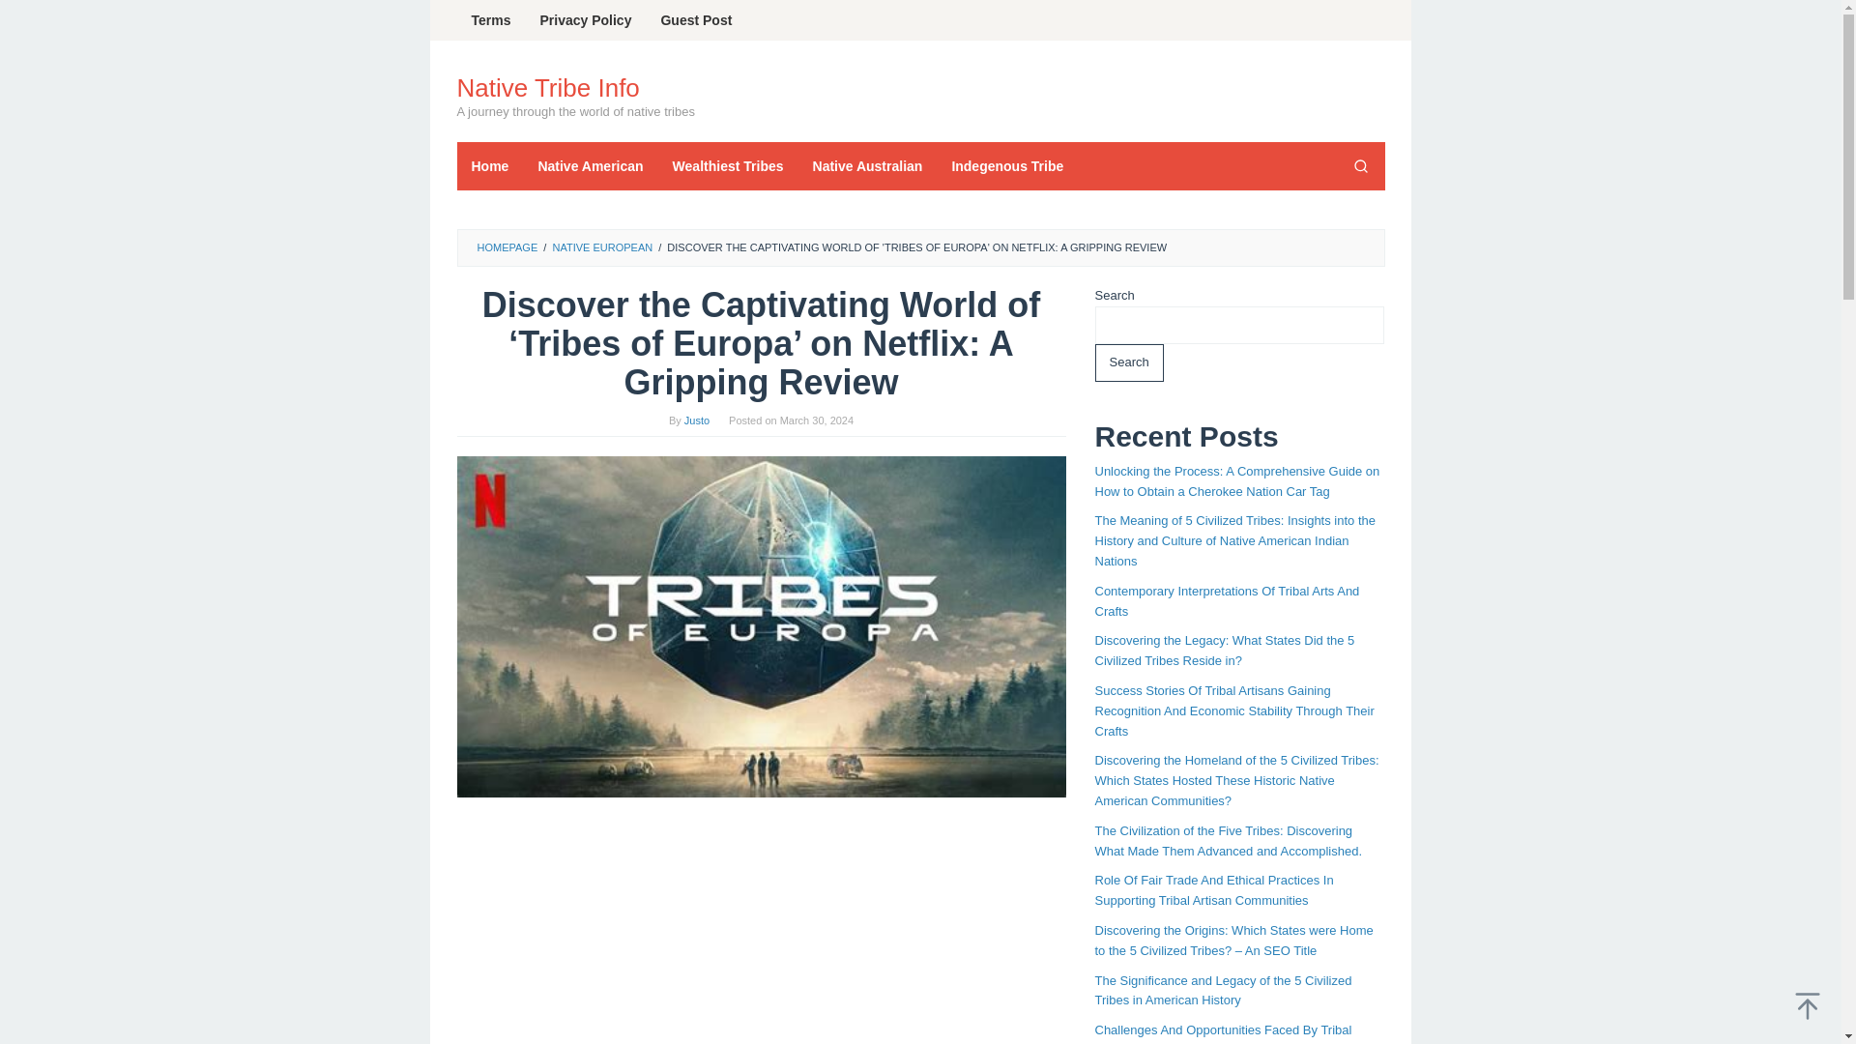 This screenshot has width=1856, height=1044. What do you see at coordinates (867, 165) in the screenshot?
I see `Native Australian` at bounding box center [867, 165].